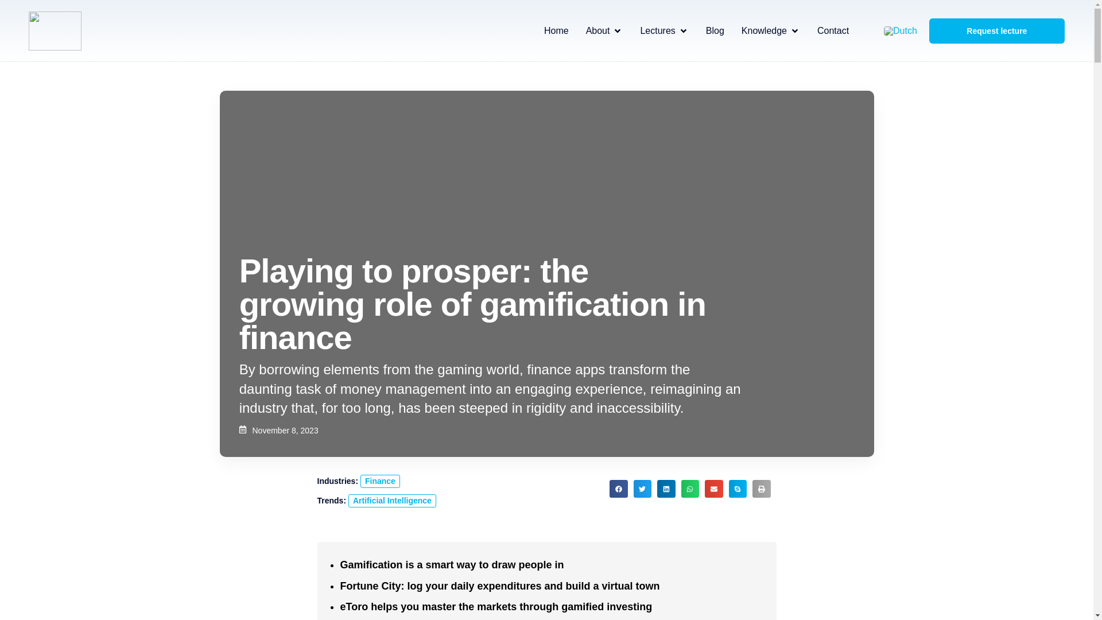 This screenshot has width=1102, height=620. I want to click on Contact, so click(833, 31).